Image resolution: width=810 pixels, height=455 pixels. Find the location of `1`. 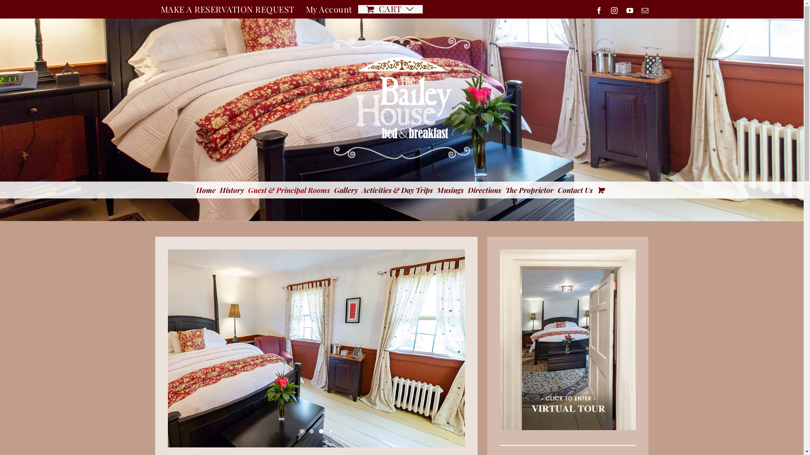

1 is located at coordinates (302, 431).